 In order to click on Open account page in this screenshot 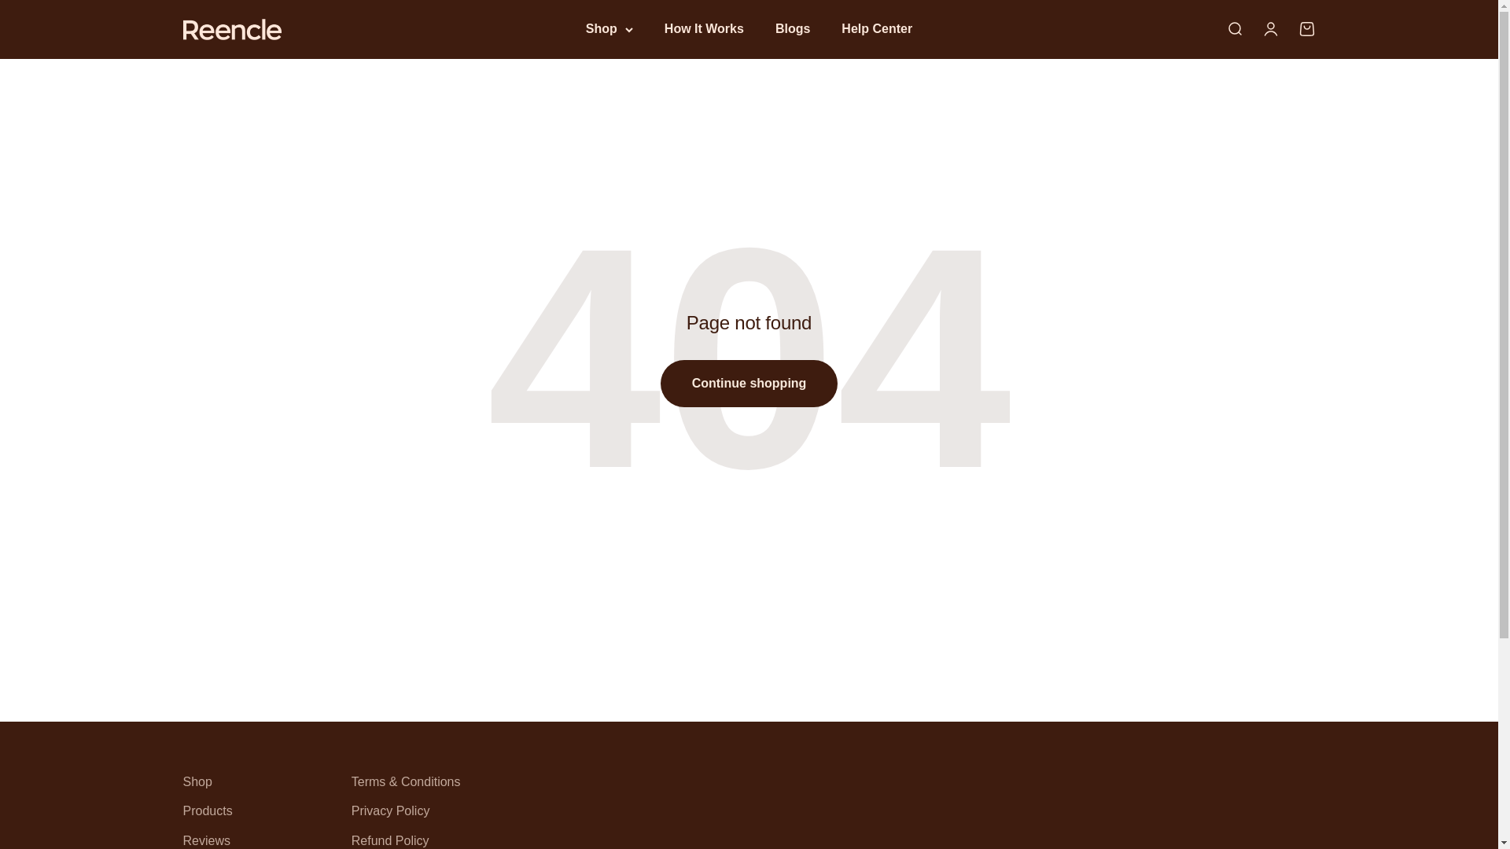, I will do `click(793, 28)`.